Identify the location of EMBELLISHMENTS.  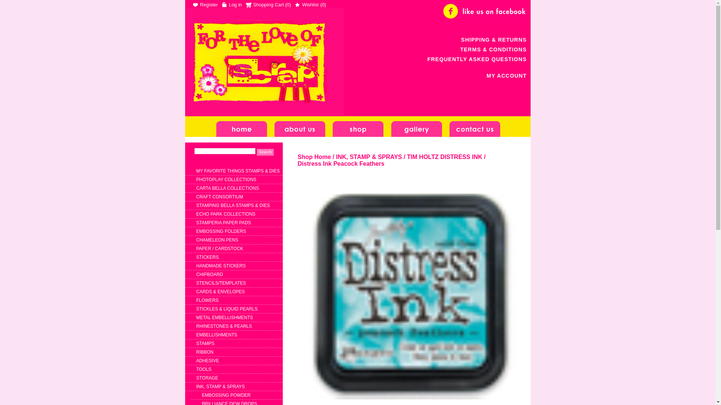
(216, 335).